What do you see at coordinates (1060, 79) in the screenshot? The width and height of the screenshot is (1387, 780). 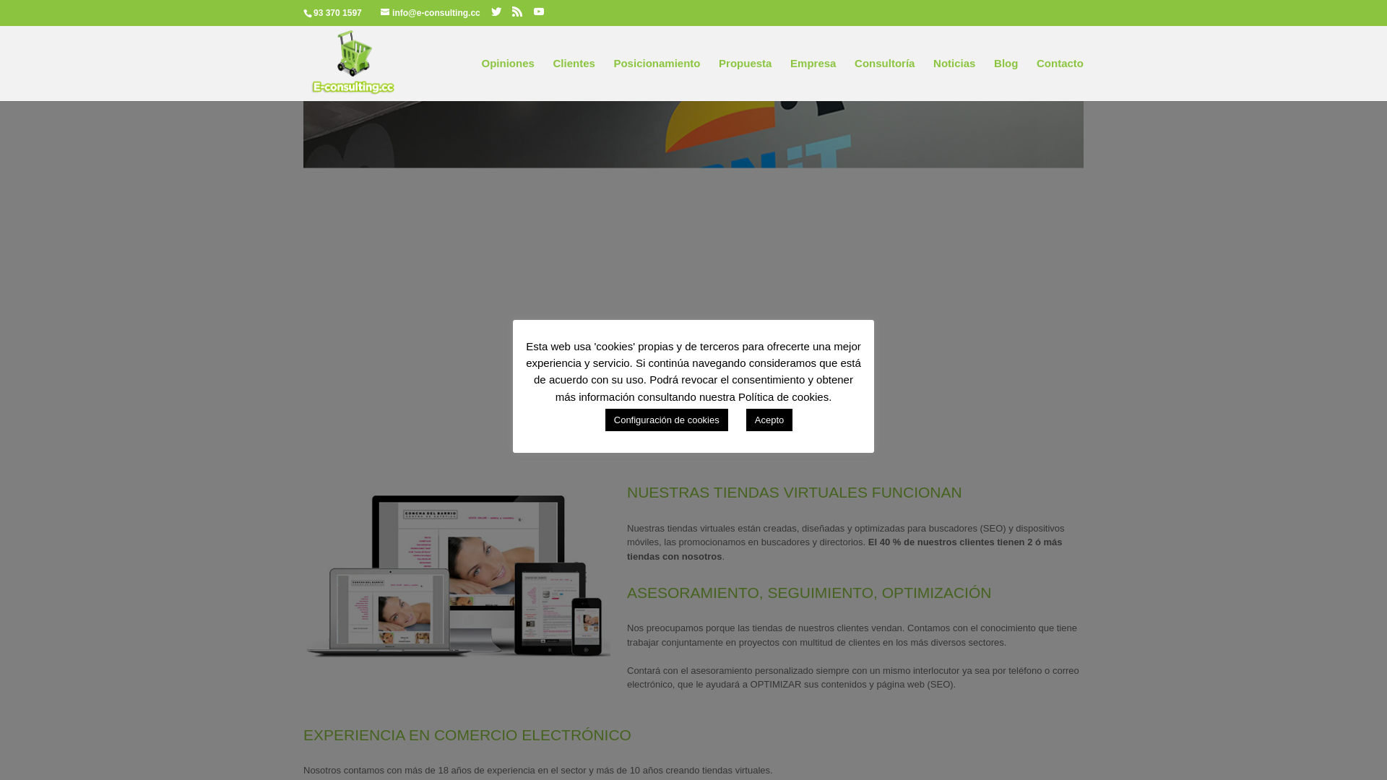 I see `Contacto` at bounding box center [1060, 79].